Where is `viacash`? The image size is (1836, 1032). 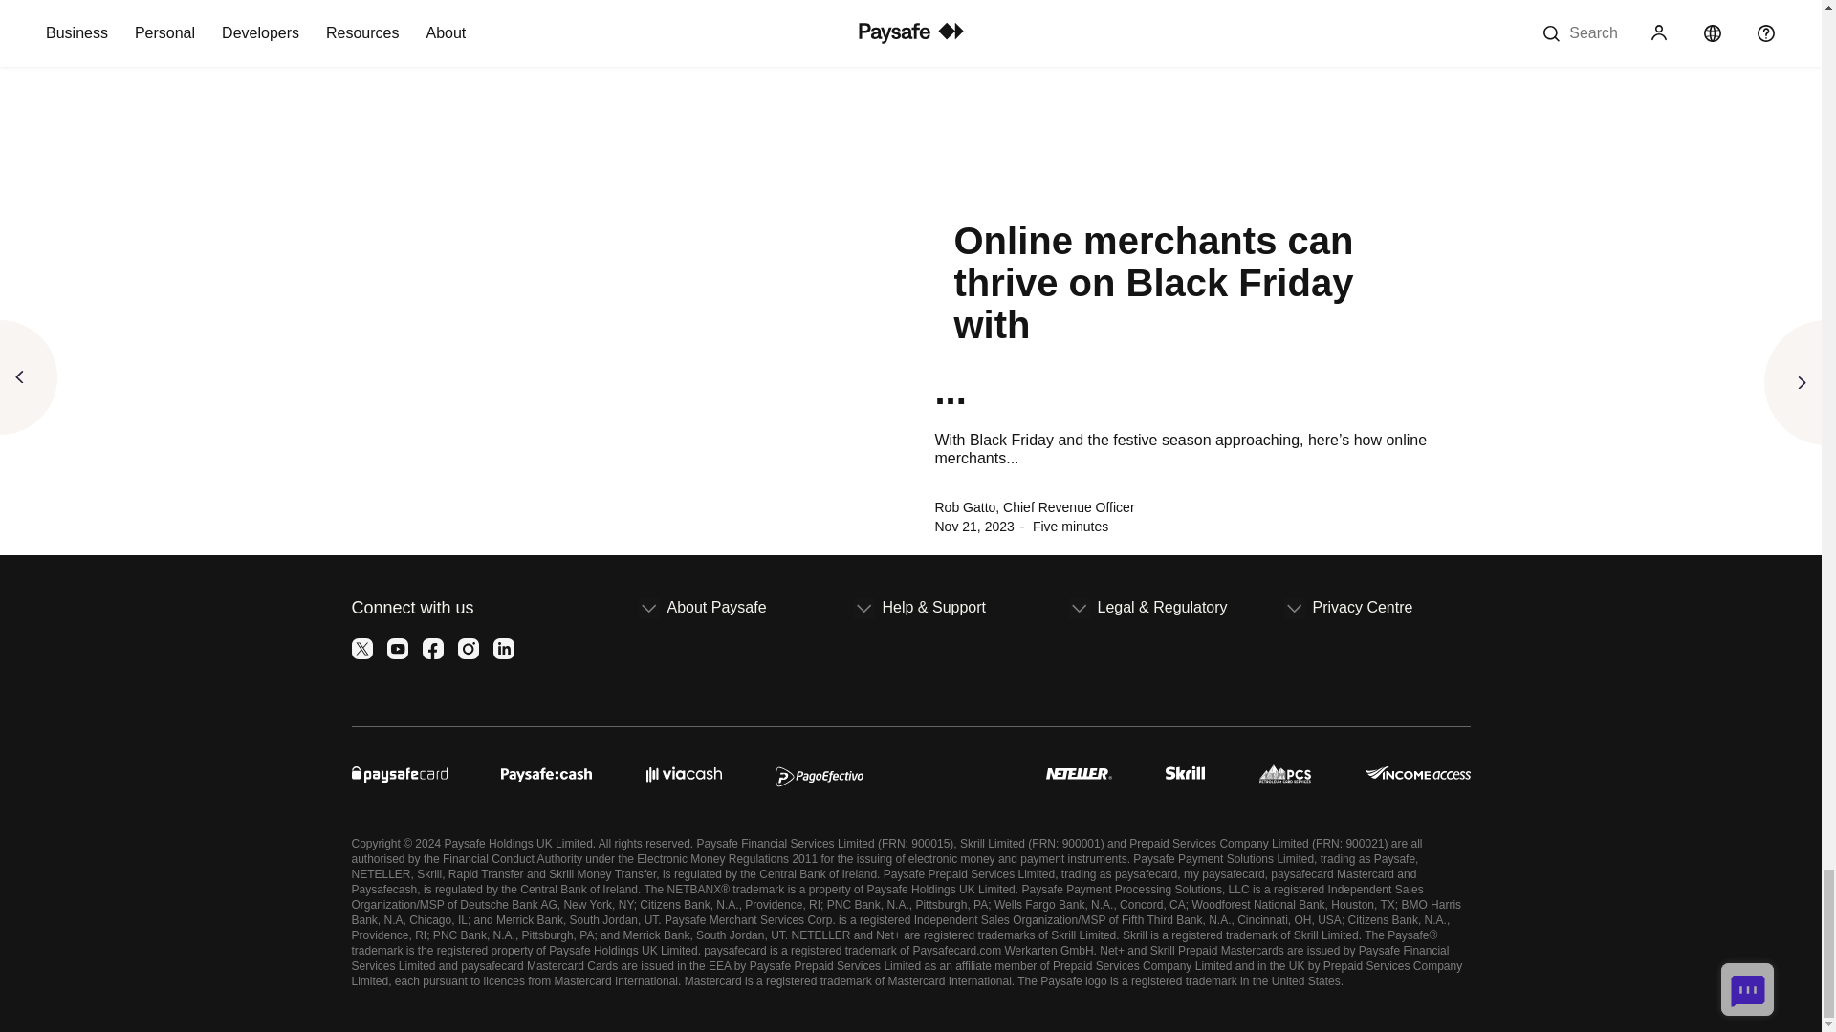 viacash is located at coordinates (683, 770).